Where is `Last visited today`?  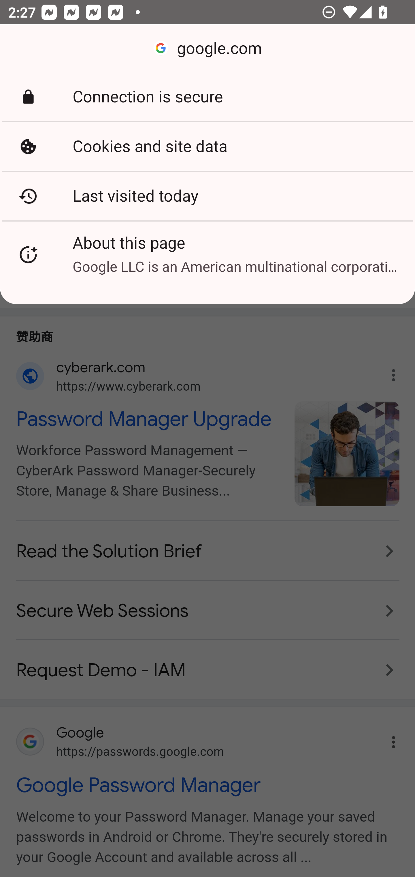
Last visited today is located at coordinates (207, 196).